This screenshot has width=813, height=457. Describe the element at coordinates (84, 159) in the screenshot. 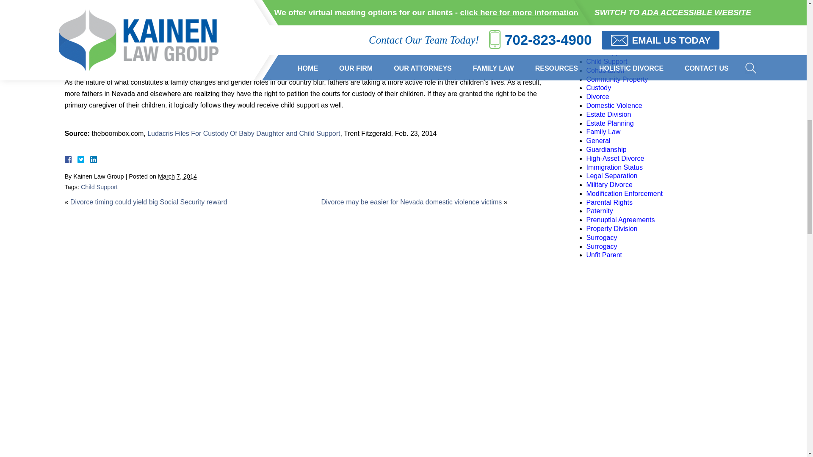

I see `Twitter` at that location.